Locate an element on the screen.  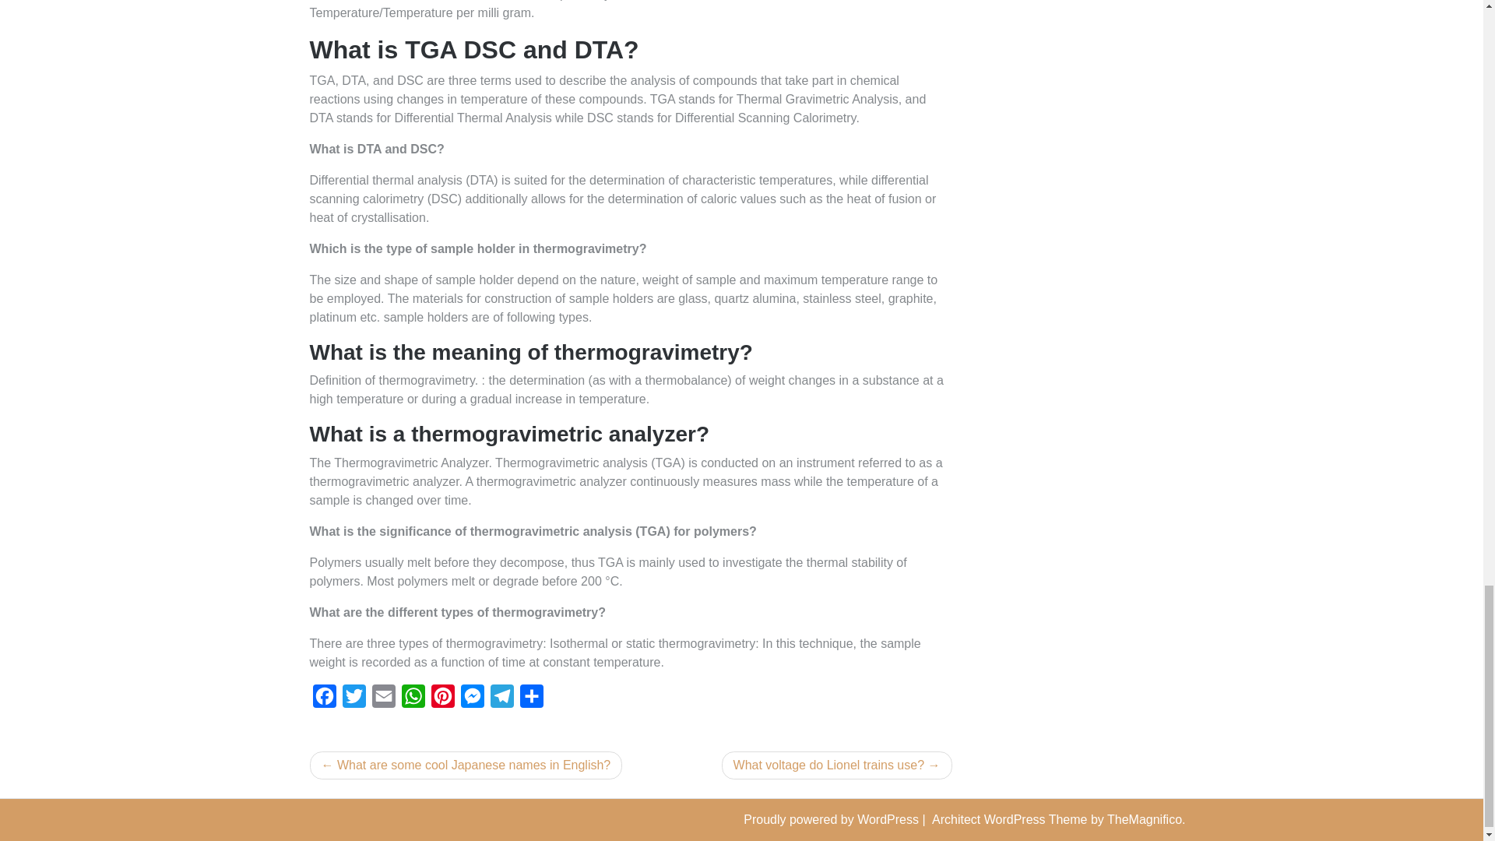
Messenger is located at coordinates (472, 700).